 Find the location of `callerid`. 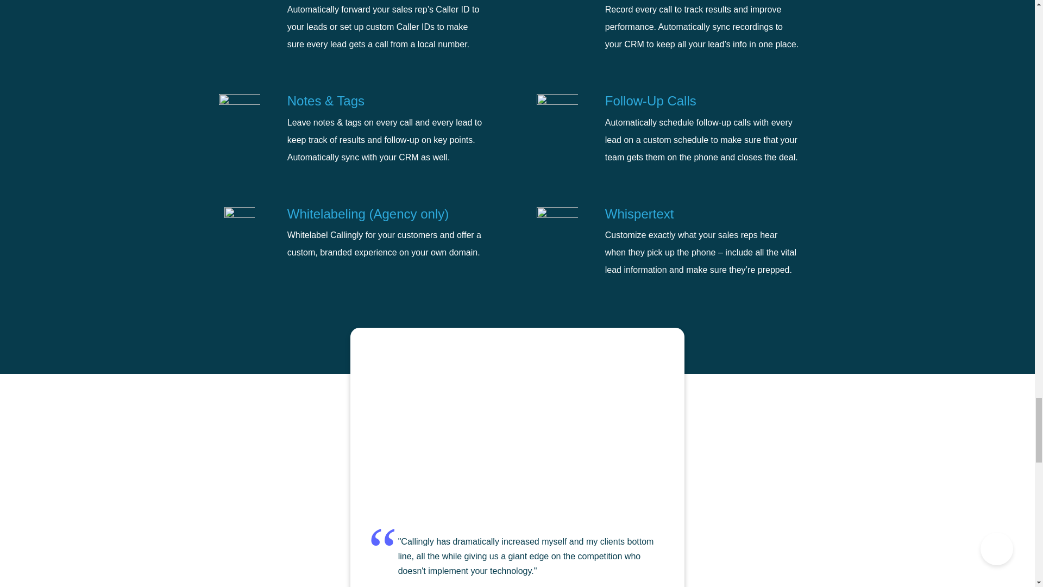

callerid is located at coordinates (239, 11).